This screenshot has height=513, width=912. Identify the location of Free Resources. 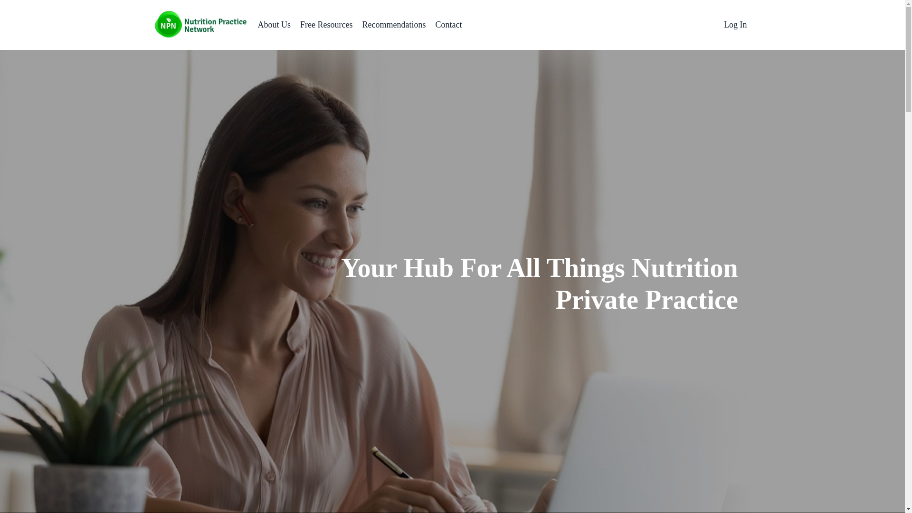
(326, 25).